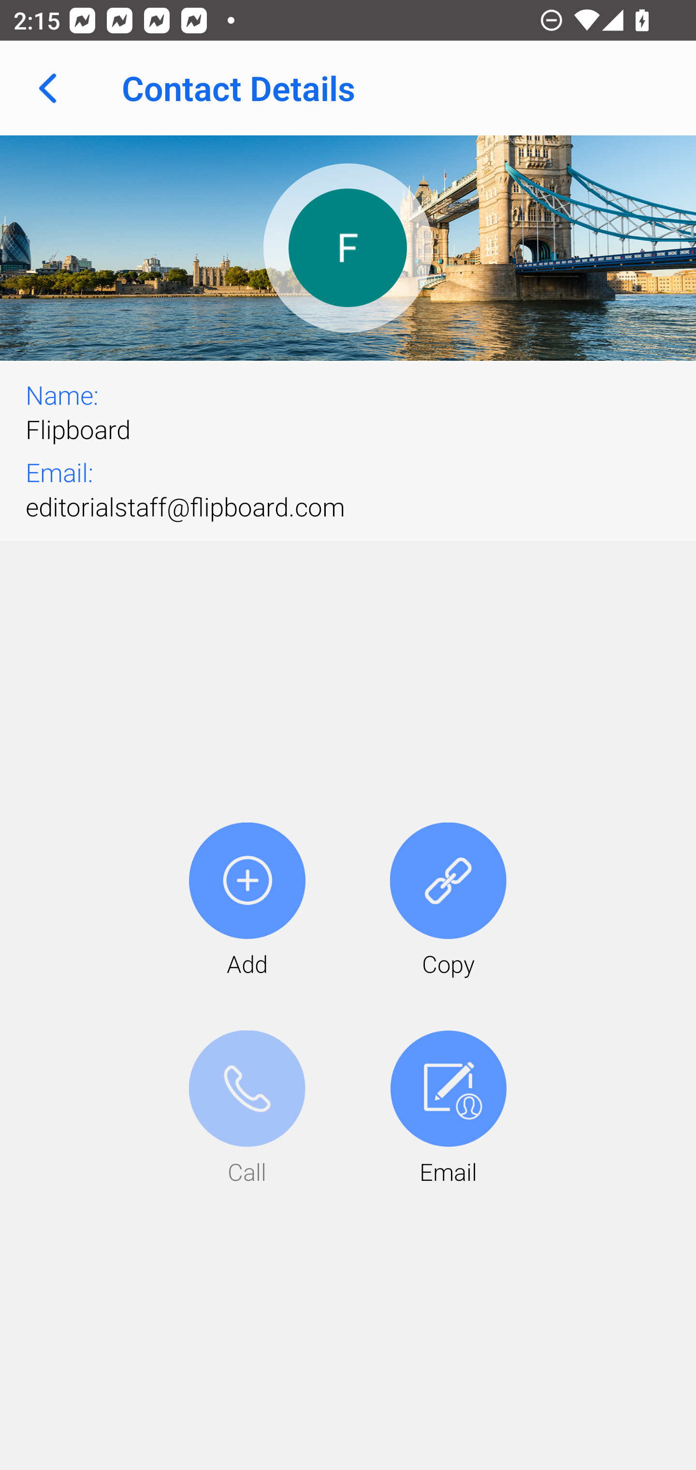 This screenshot has height=1470, width=696. Describe the element at coordinates (247, 901) in the screenshot. I see `Add` at that location.